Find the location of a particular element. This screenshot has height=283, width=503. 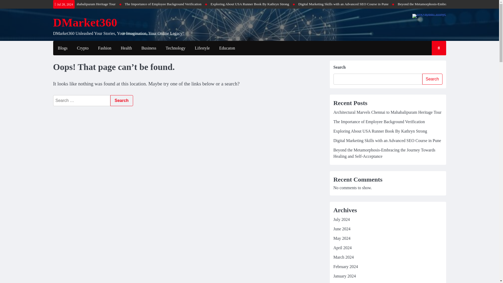

Digital Marketing Skills with an Advanced SEO Course in Pune is located at coordinates (399, 4).